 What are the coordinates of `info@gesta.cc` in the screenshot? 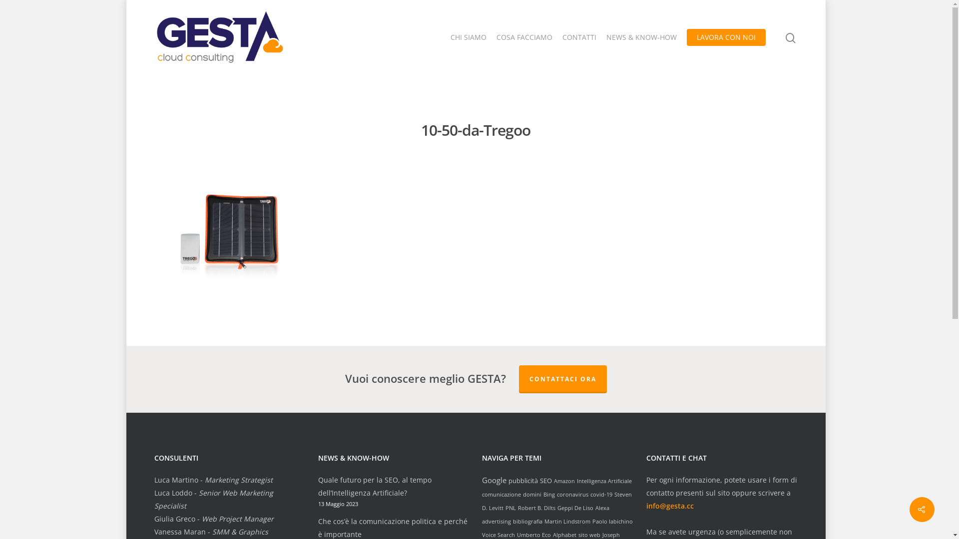 It's located at (670, 506).